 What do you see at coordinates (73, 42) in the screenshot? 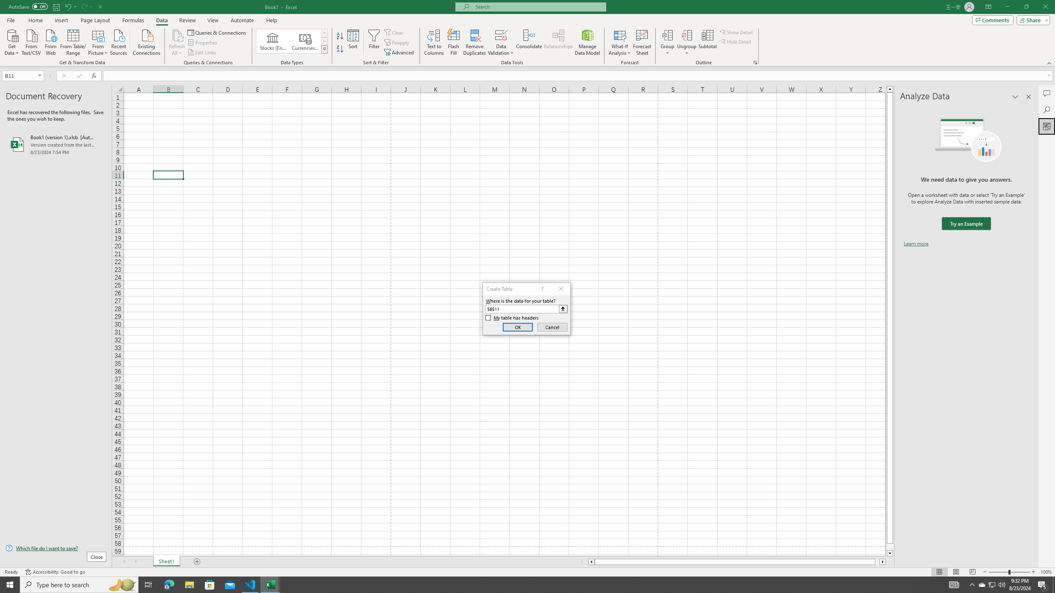
I see `From Table/Range` at bounding box center [73, 42].